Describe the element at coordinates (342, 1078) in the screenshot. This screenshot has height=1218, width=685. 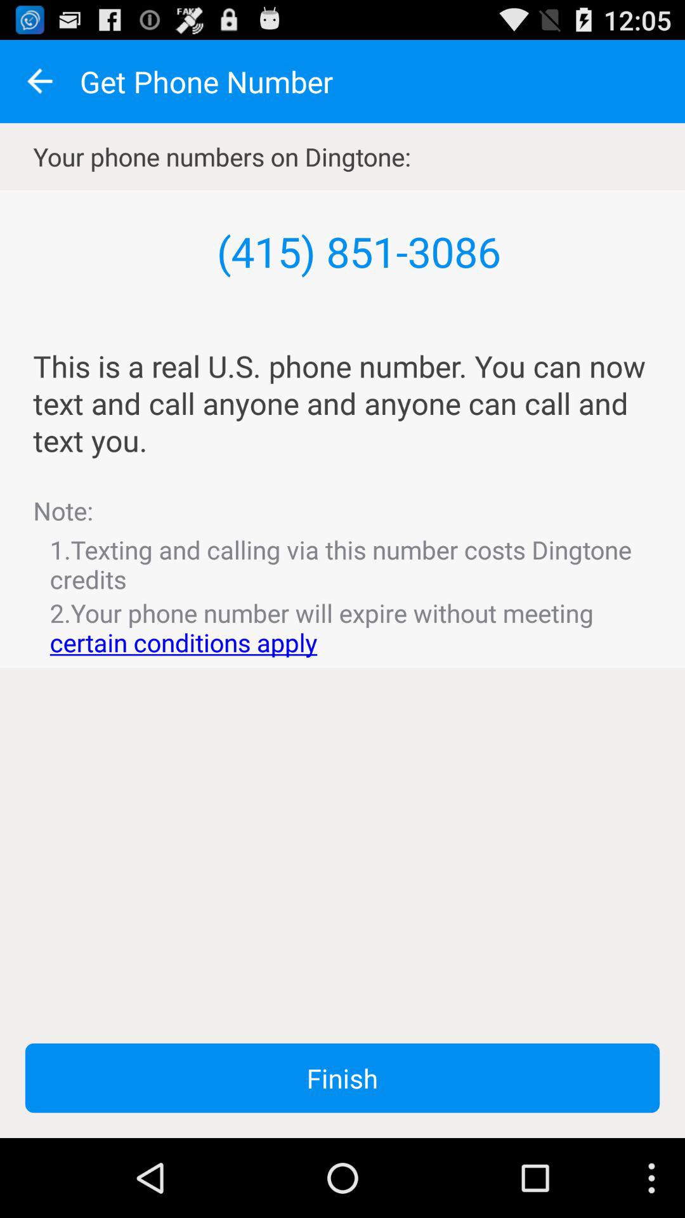
I see `jump to the finish item` at that location.